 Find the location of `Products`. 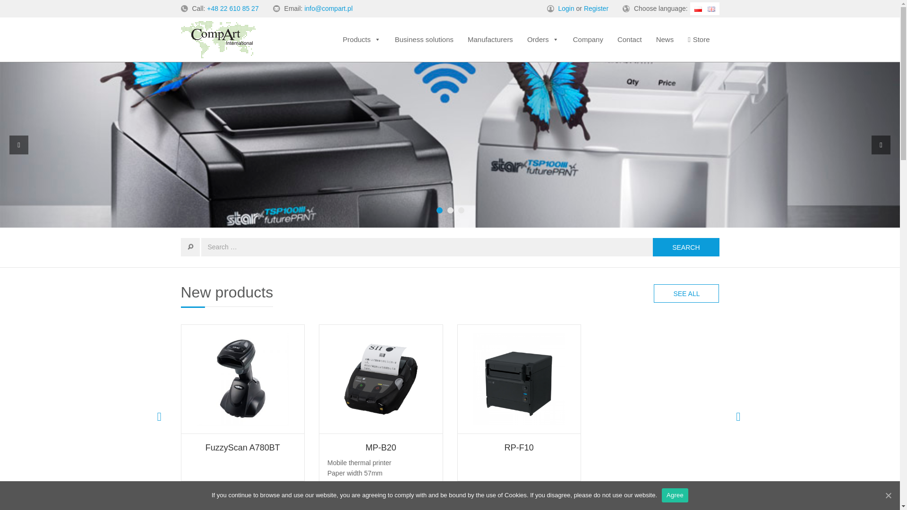

Products is located at coordinates (362, 39).